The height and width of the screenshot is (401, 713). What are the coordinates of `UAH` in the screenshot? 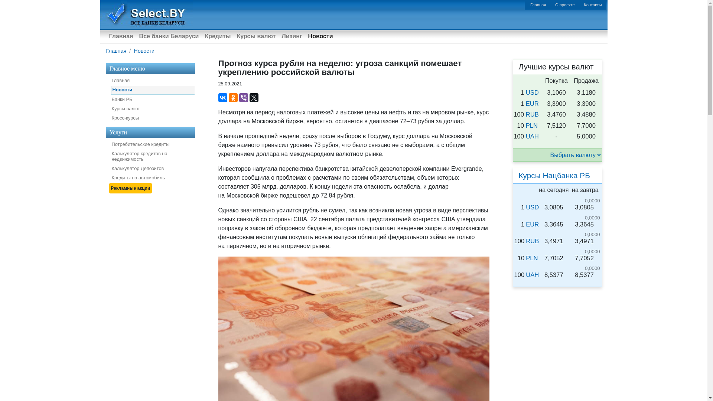 It's located at (533, 374).